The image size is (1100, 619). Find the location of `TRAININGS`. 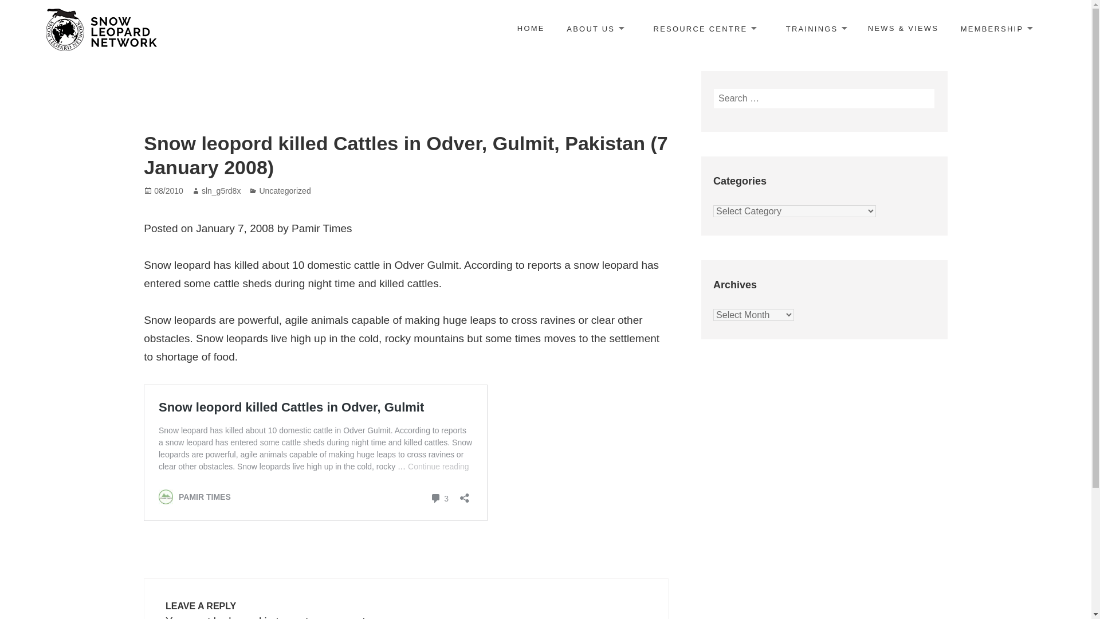

TRAININGS is located at coordinates (816, 30).